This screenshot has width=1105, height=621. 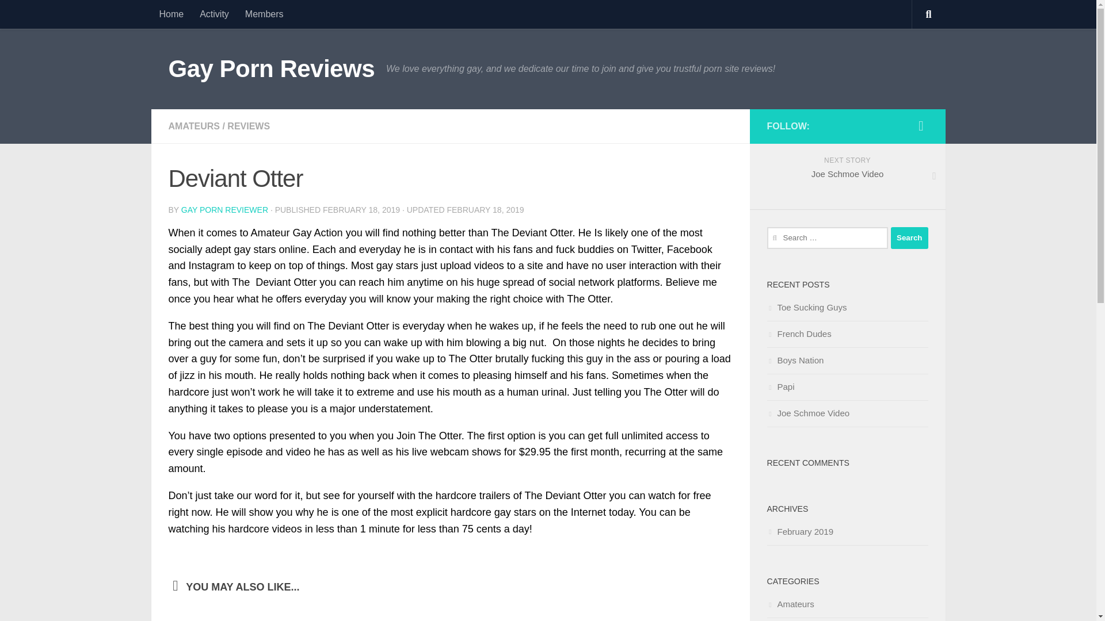 What do you see at coordinates (193, 125) in the screenshot?
I see `AMATEURS` at bounding box center [193, 125].